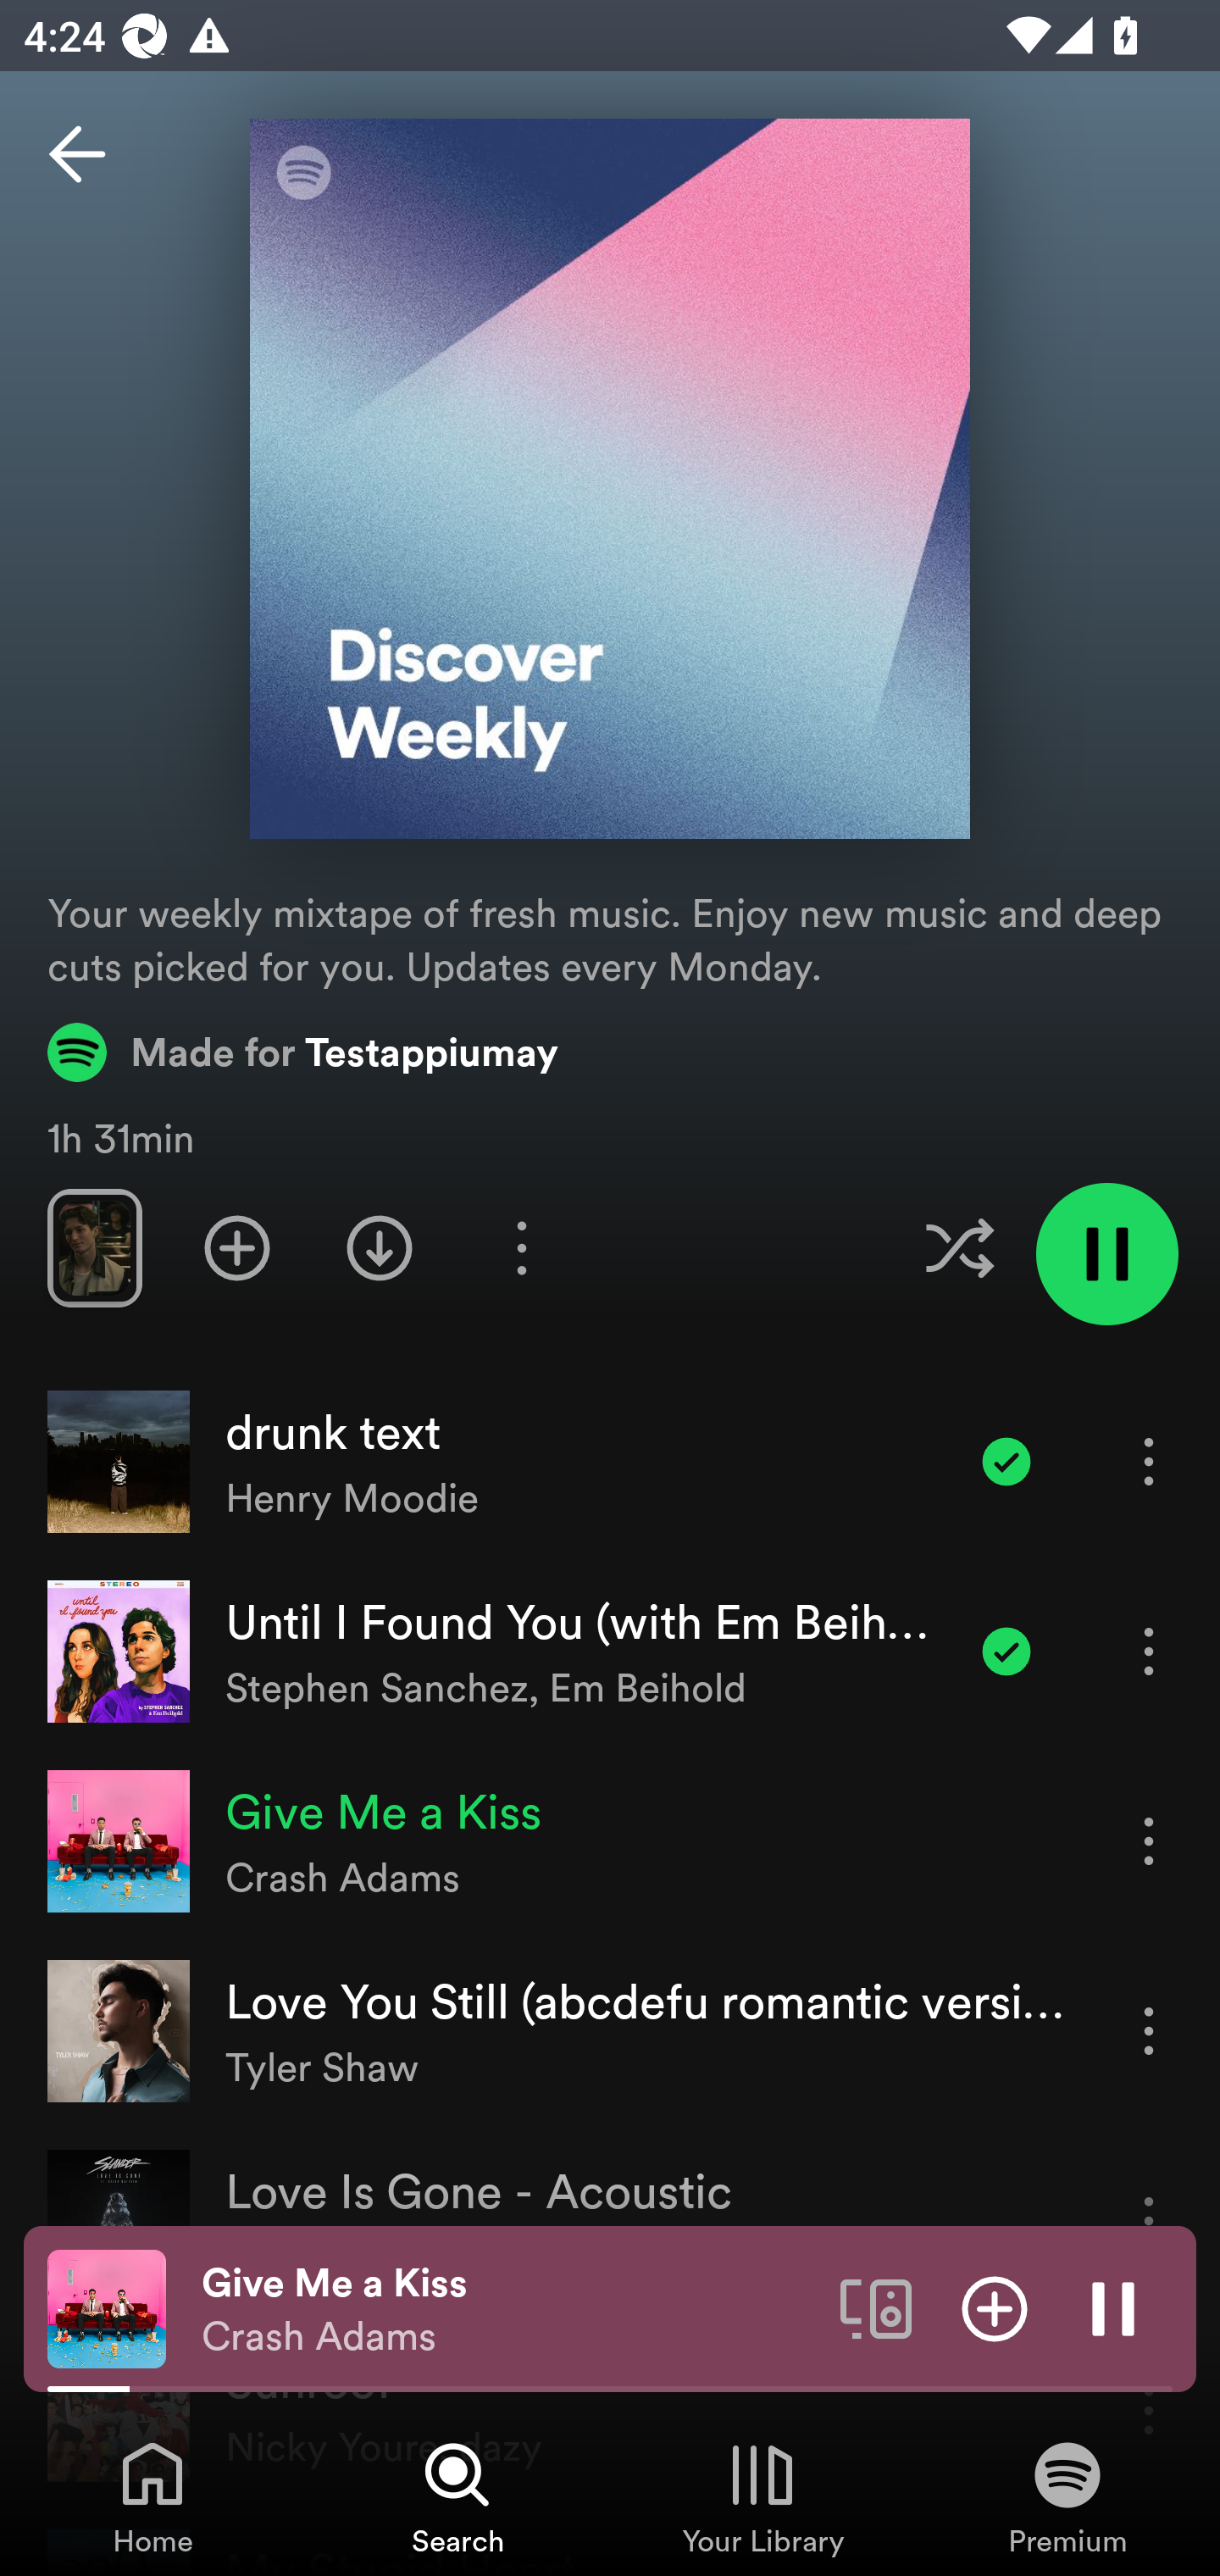 The height and width of the screenshot is (2576, 1220). I want to click on More options for playlist Discover Weekly, so click(521, 1247).